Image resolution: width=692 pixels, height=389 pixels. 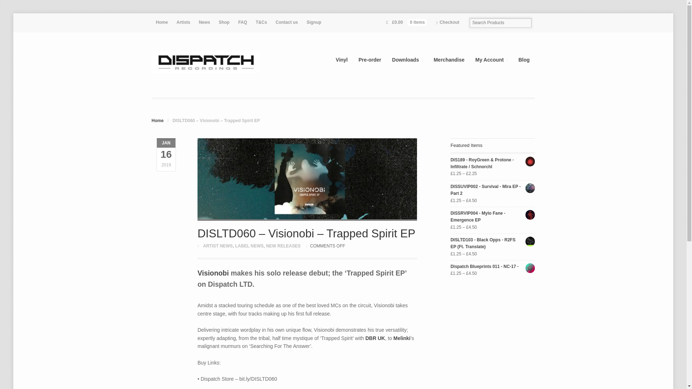 I want to click on News, so click(x=204, y=22).